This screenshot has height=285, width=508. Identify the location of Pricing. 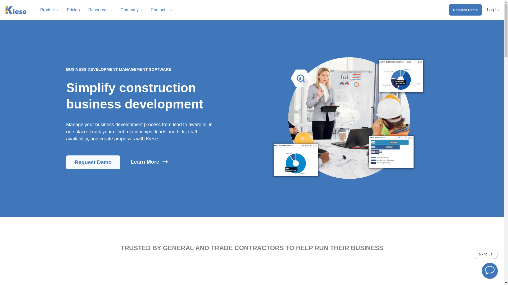
(73, 10).